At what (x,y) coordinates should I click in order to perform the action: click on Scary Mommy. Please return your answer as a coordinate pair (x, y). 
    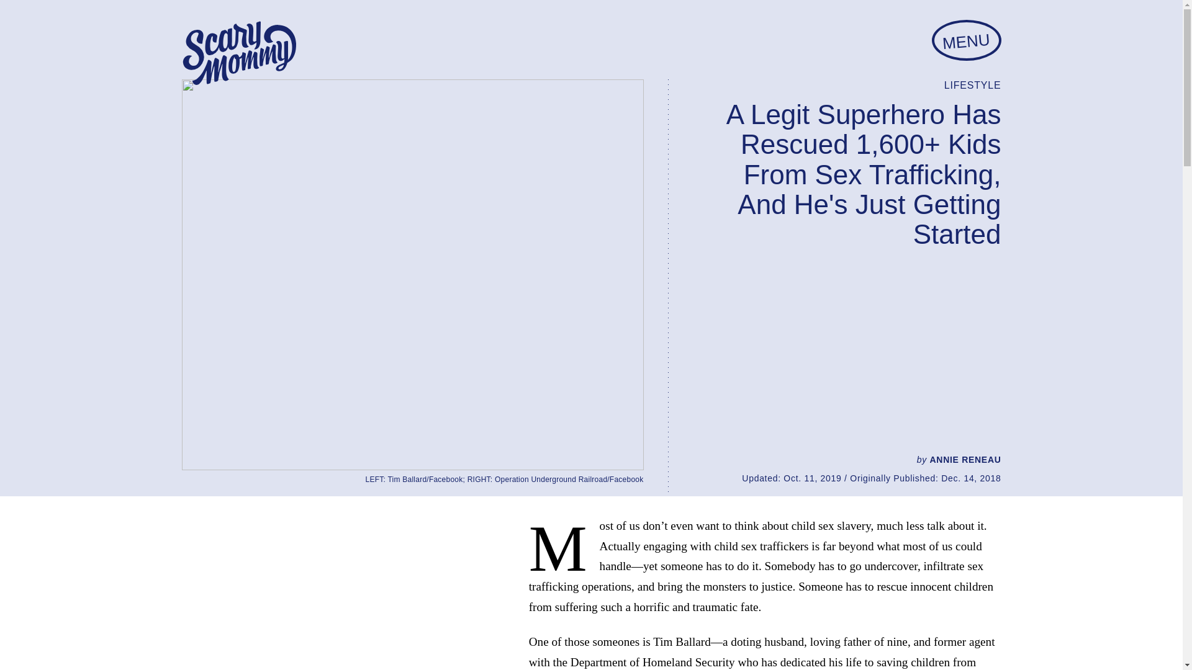
    Looking at the image, I should click on (238, 53).